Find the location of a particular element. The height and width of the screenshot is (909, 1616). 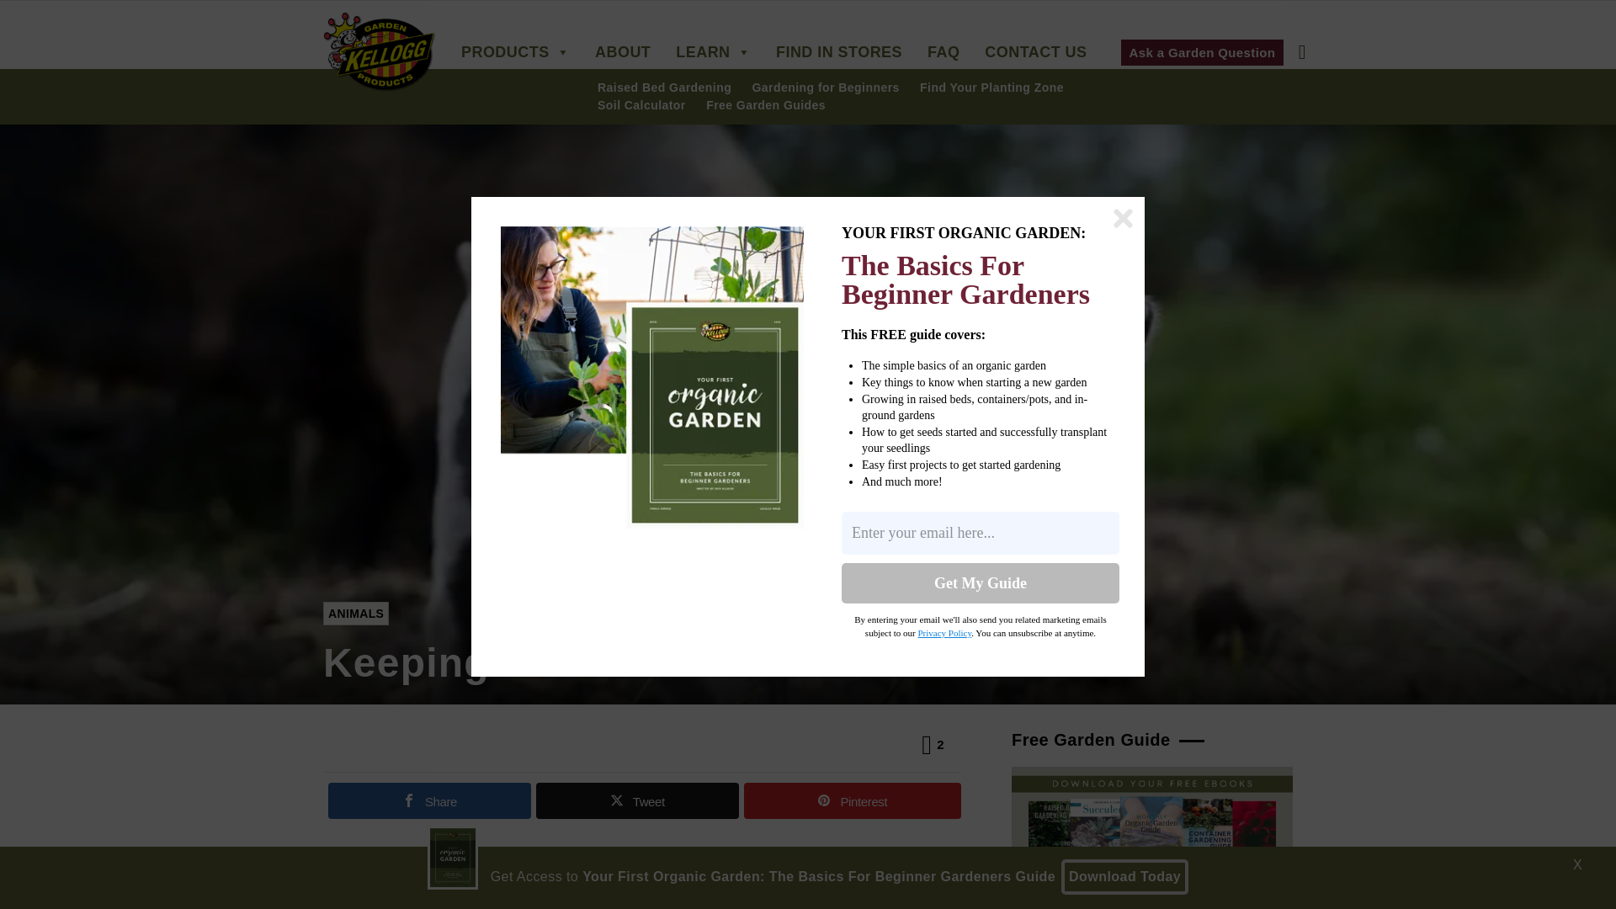

CONTACT US is located at coordinates (1039, 52).